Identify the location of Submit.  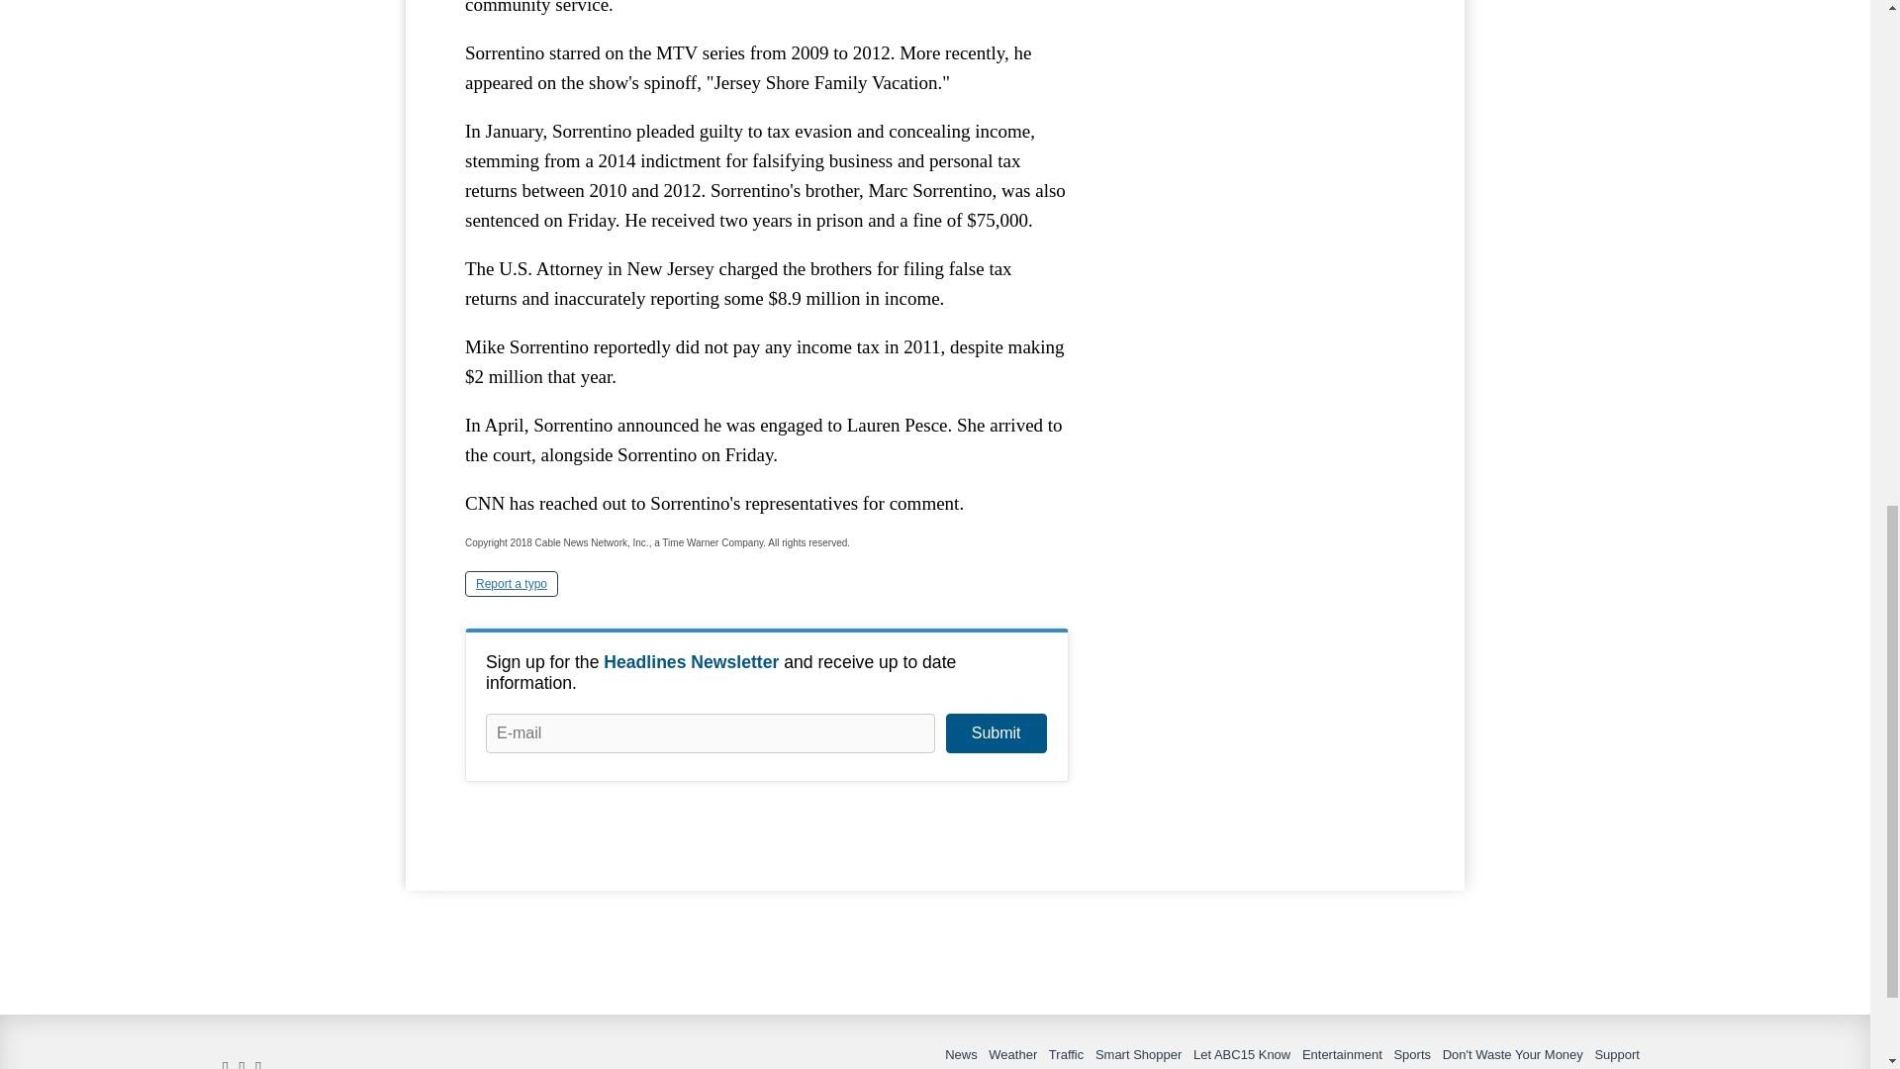
(996, 733).